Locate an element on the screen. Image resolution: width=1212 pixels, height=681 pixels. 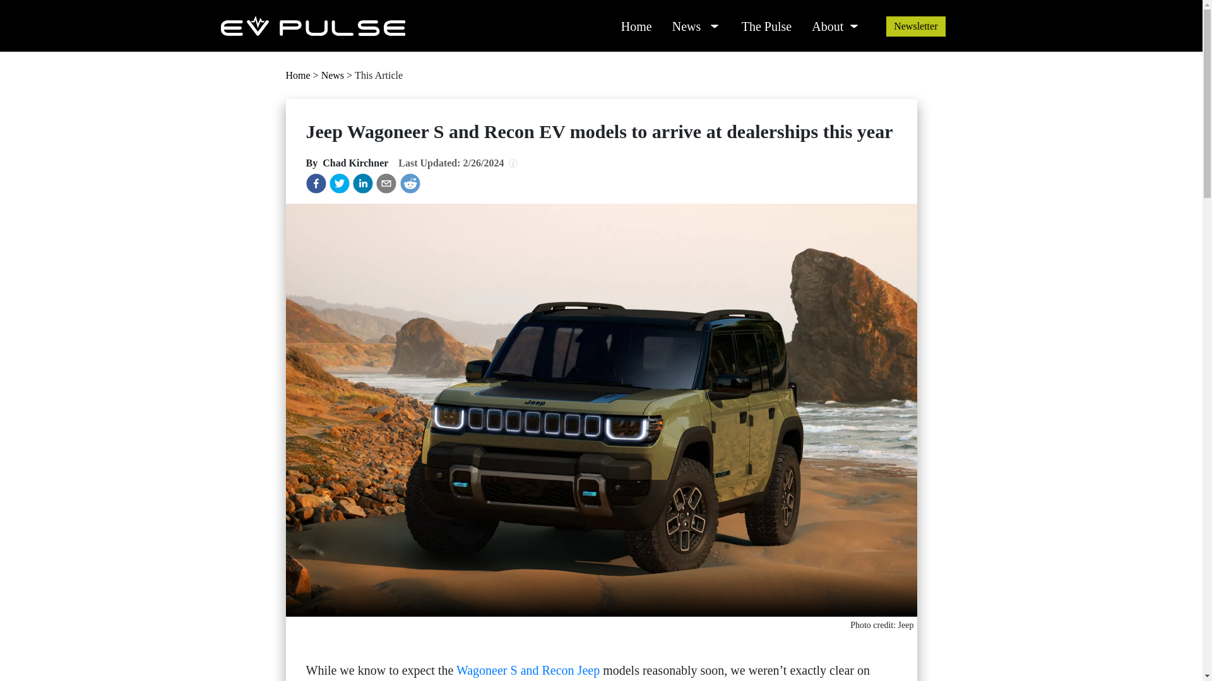
About is located at coordinates (823, 23).